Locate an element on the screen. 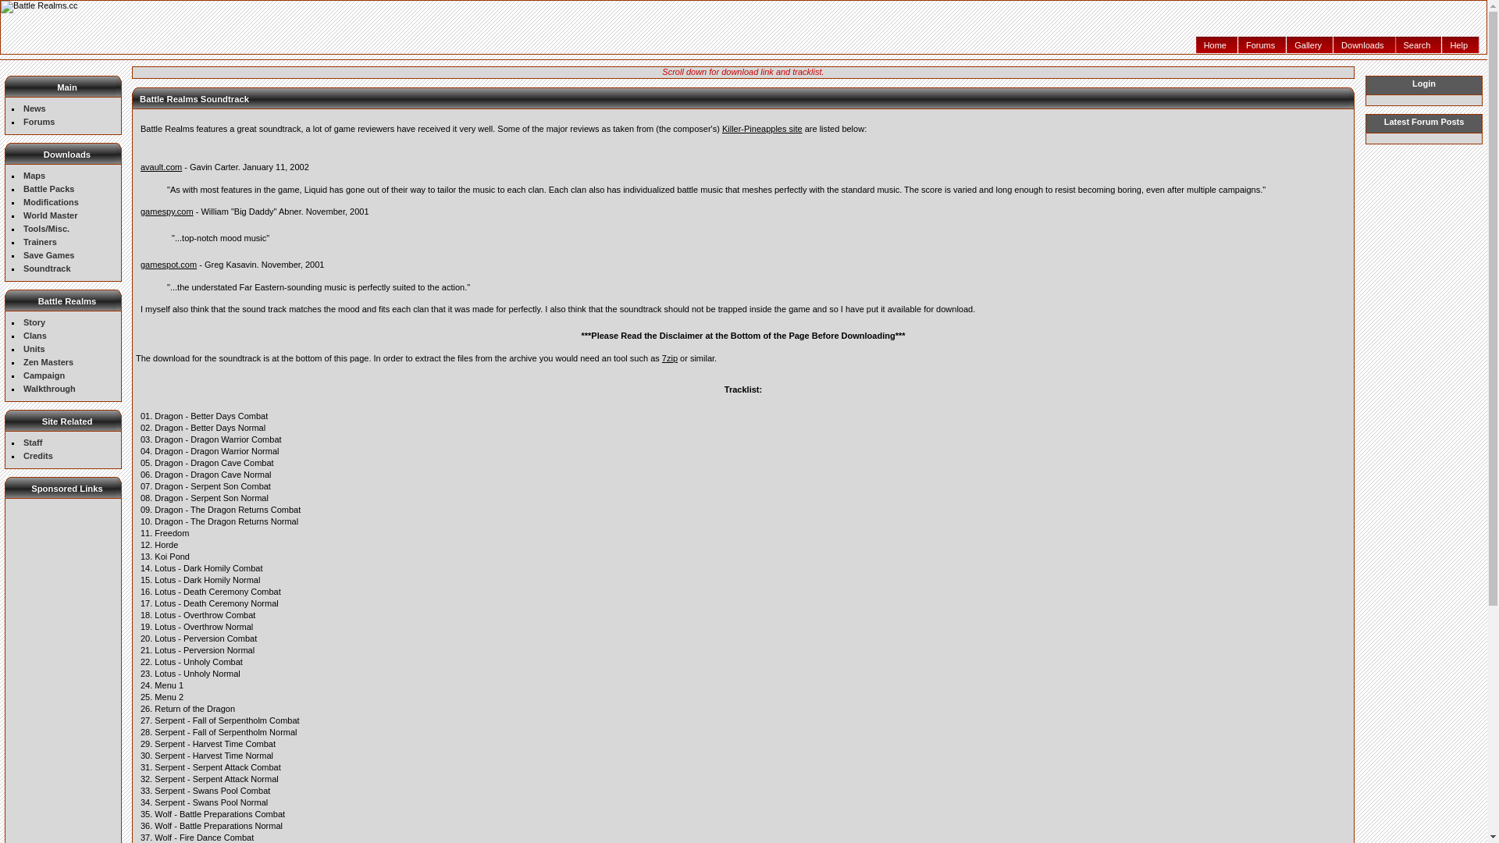 The image size is (1499, 843). Forums is located at coordinates (1262, 45).